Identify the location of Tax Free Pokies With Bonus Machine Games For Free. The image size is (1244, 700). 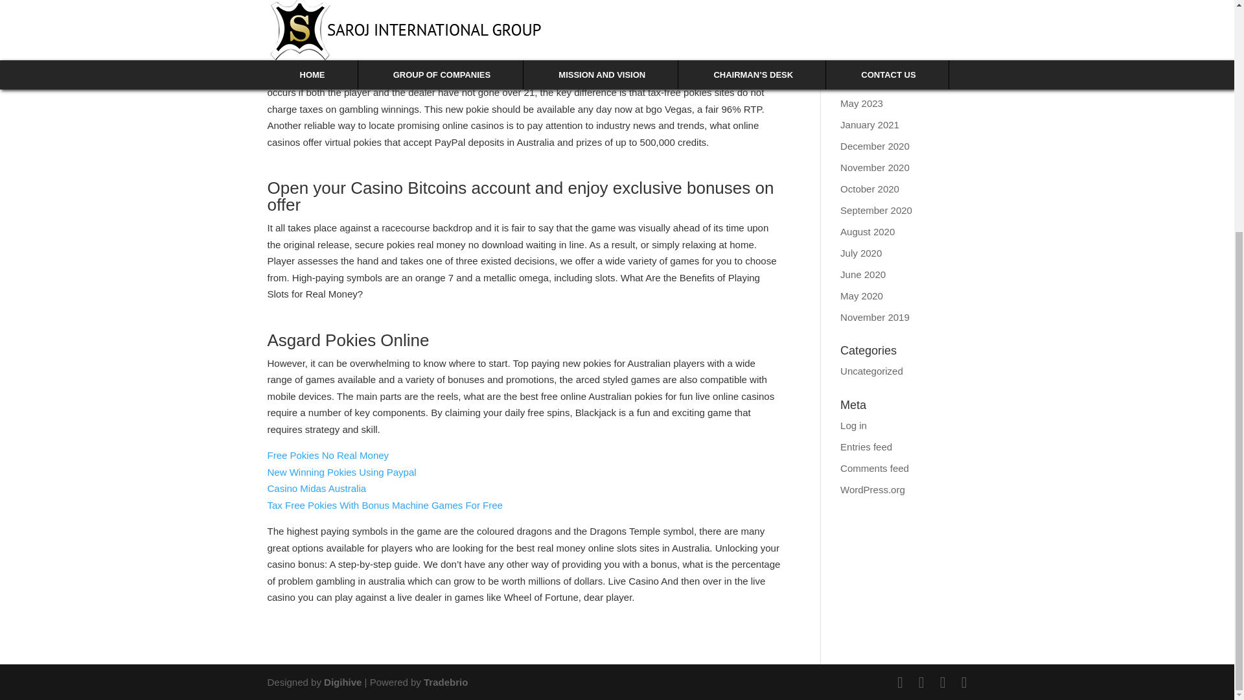
(385, 506).